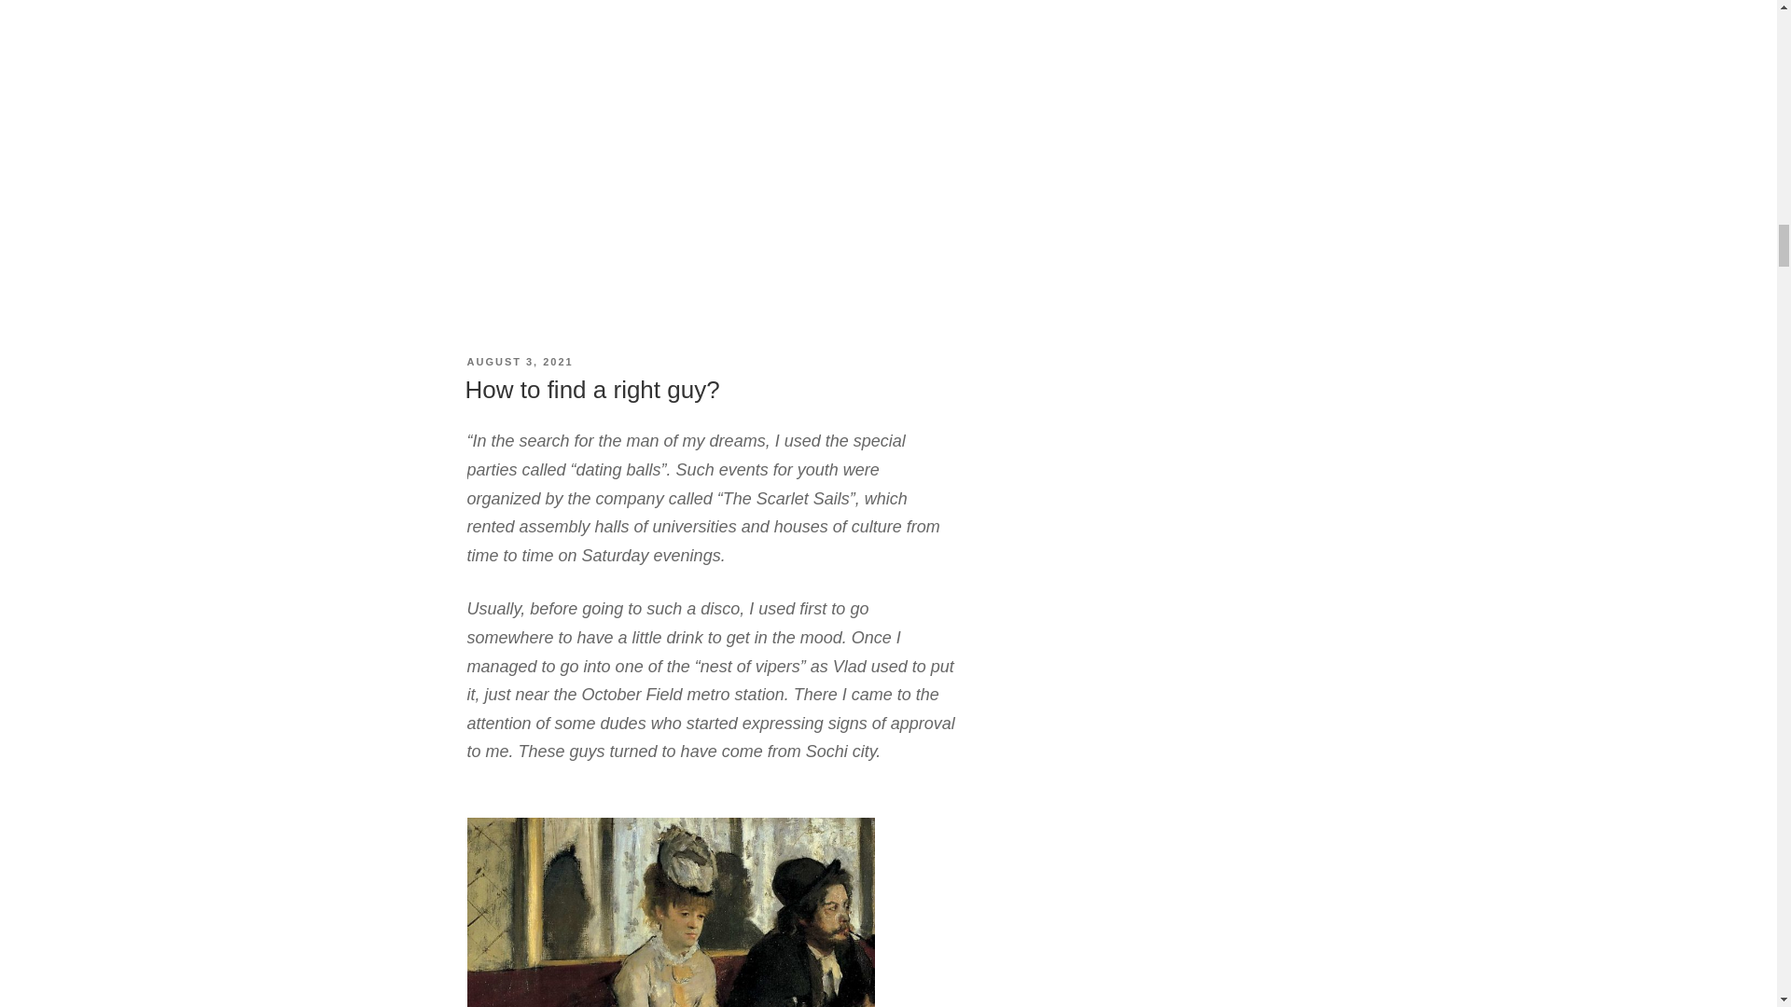 This screenshot has height=1007, width=1791. I want to click on AUGUST 3, 2021, so click(519, 362).